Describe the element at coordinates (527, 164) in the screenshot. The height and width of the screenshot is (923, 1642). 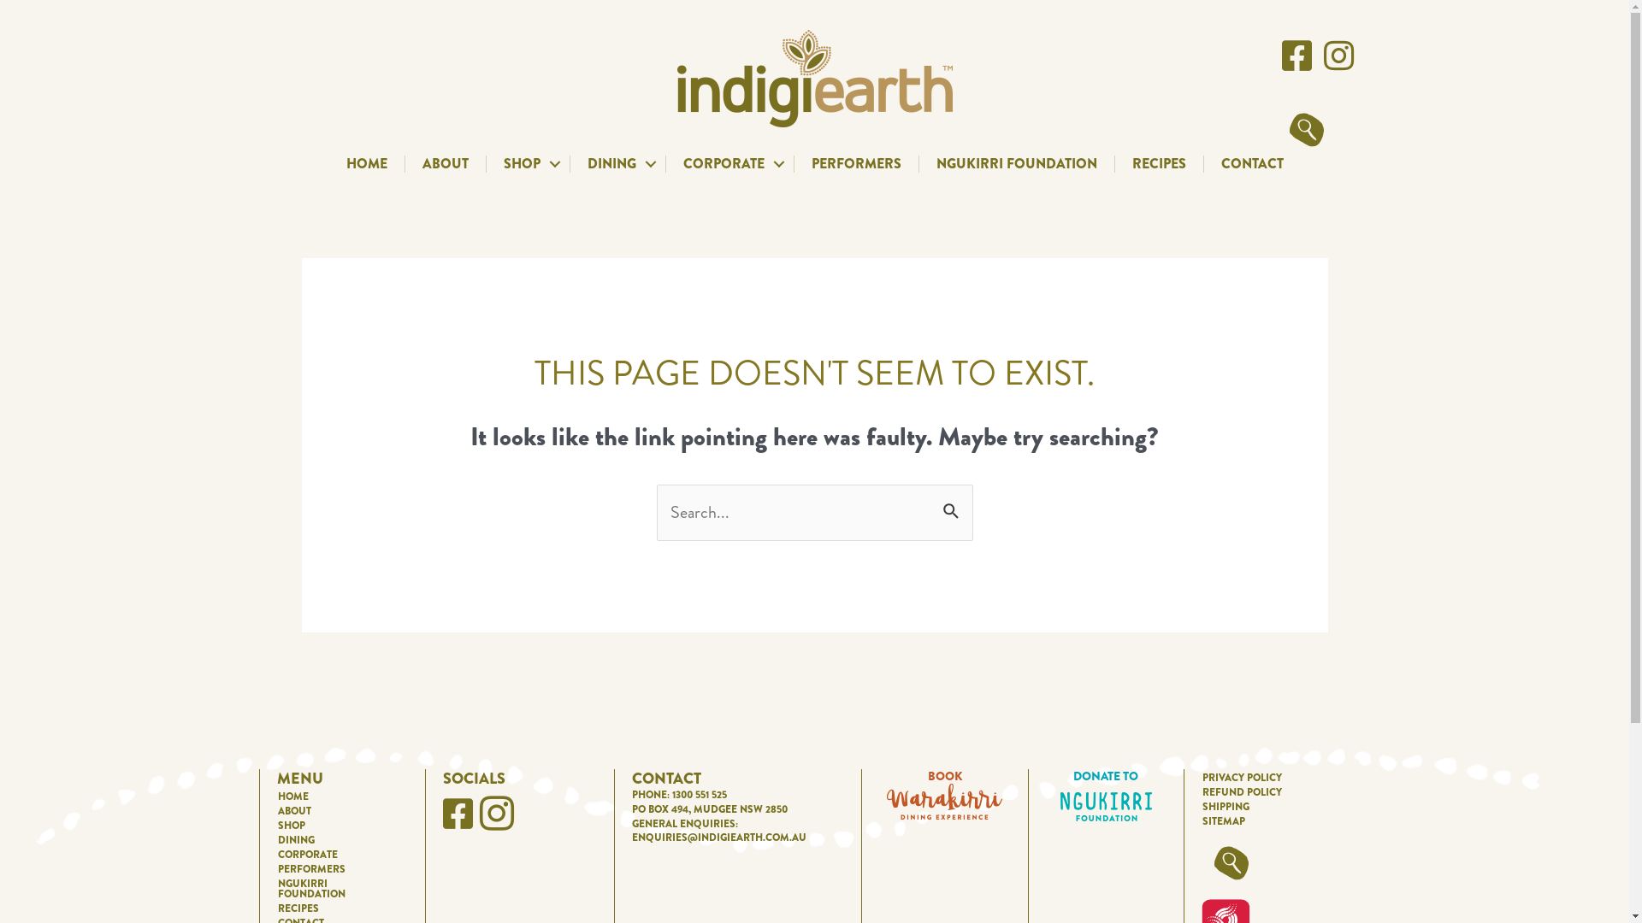
I see `SHOP` at that location.